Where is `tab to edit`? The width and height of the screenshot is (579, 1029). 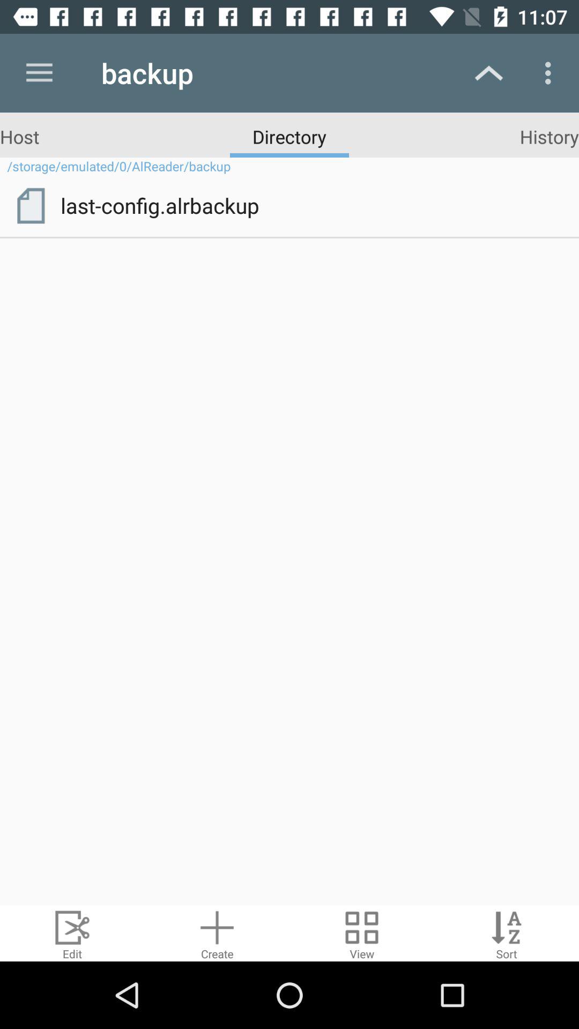
tab to edit is located at coordinates (72, 934).